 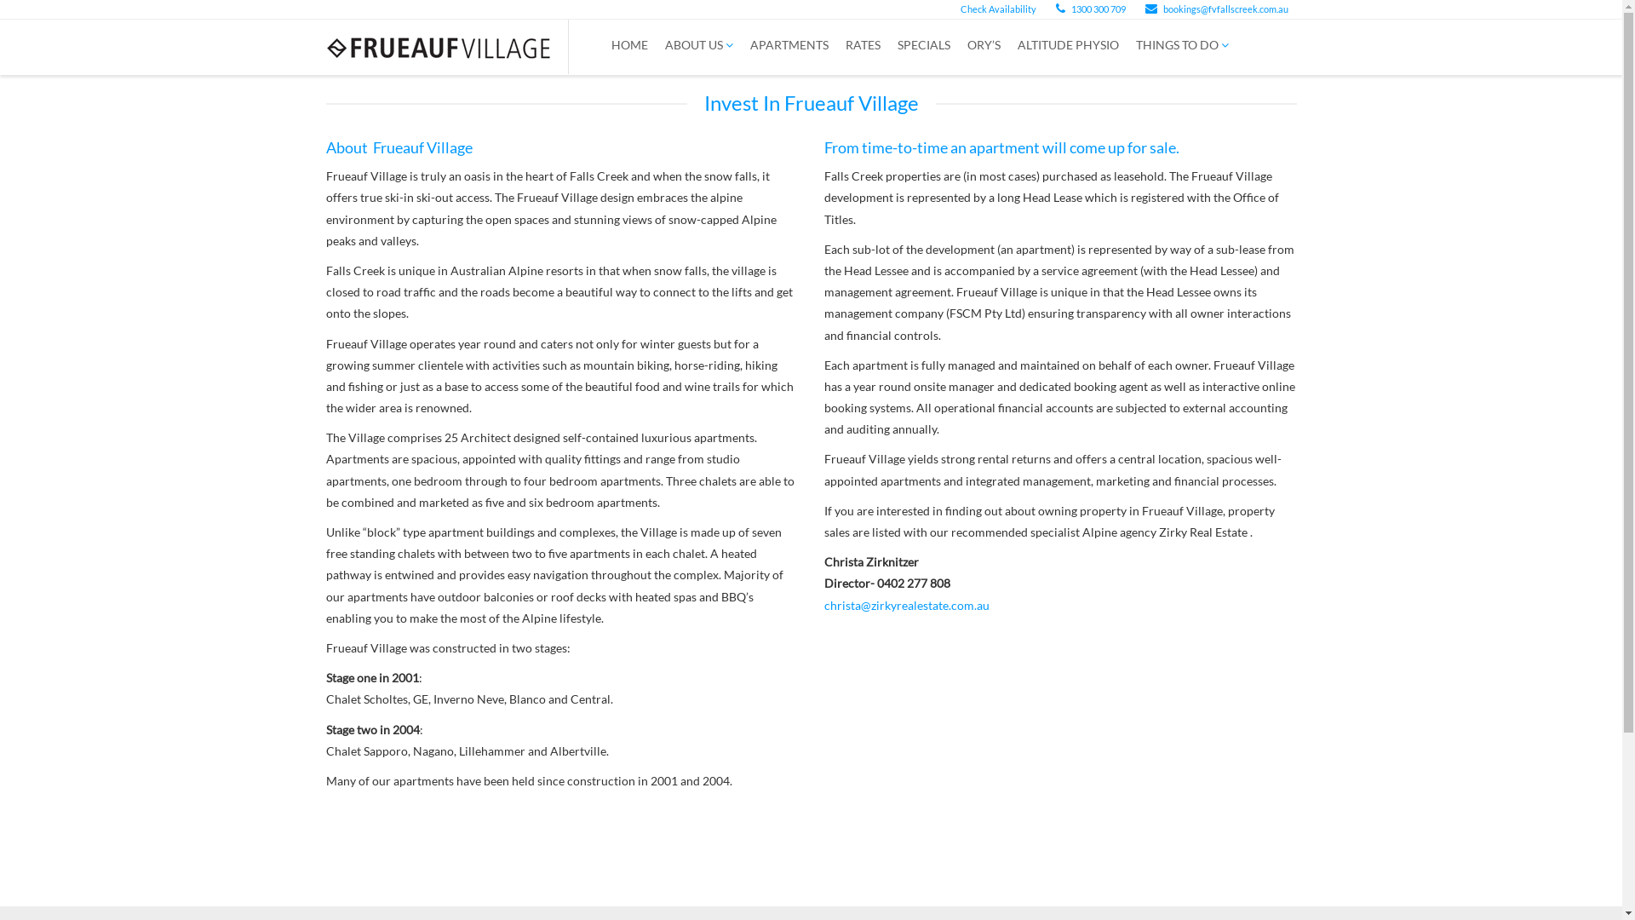 I want to click on Check Availability, so click(x=995, y=9).